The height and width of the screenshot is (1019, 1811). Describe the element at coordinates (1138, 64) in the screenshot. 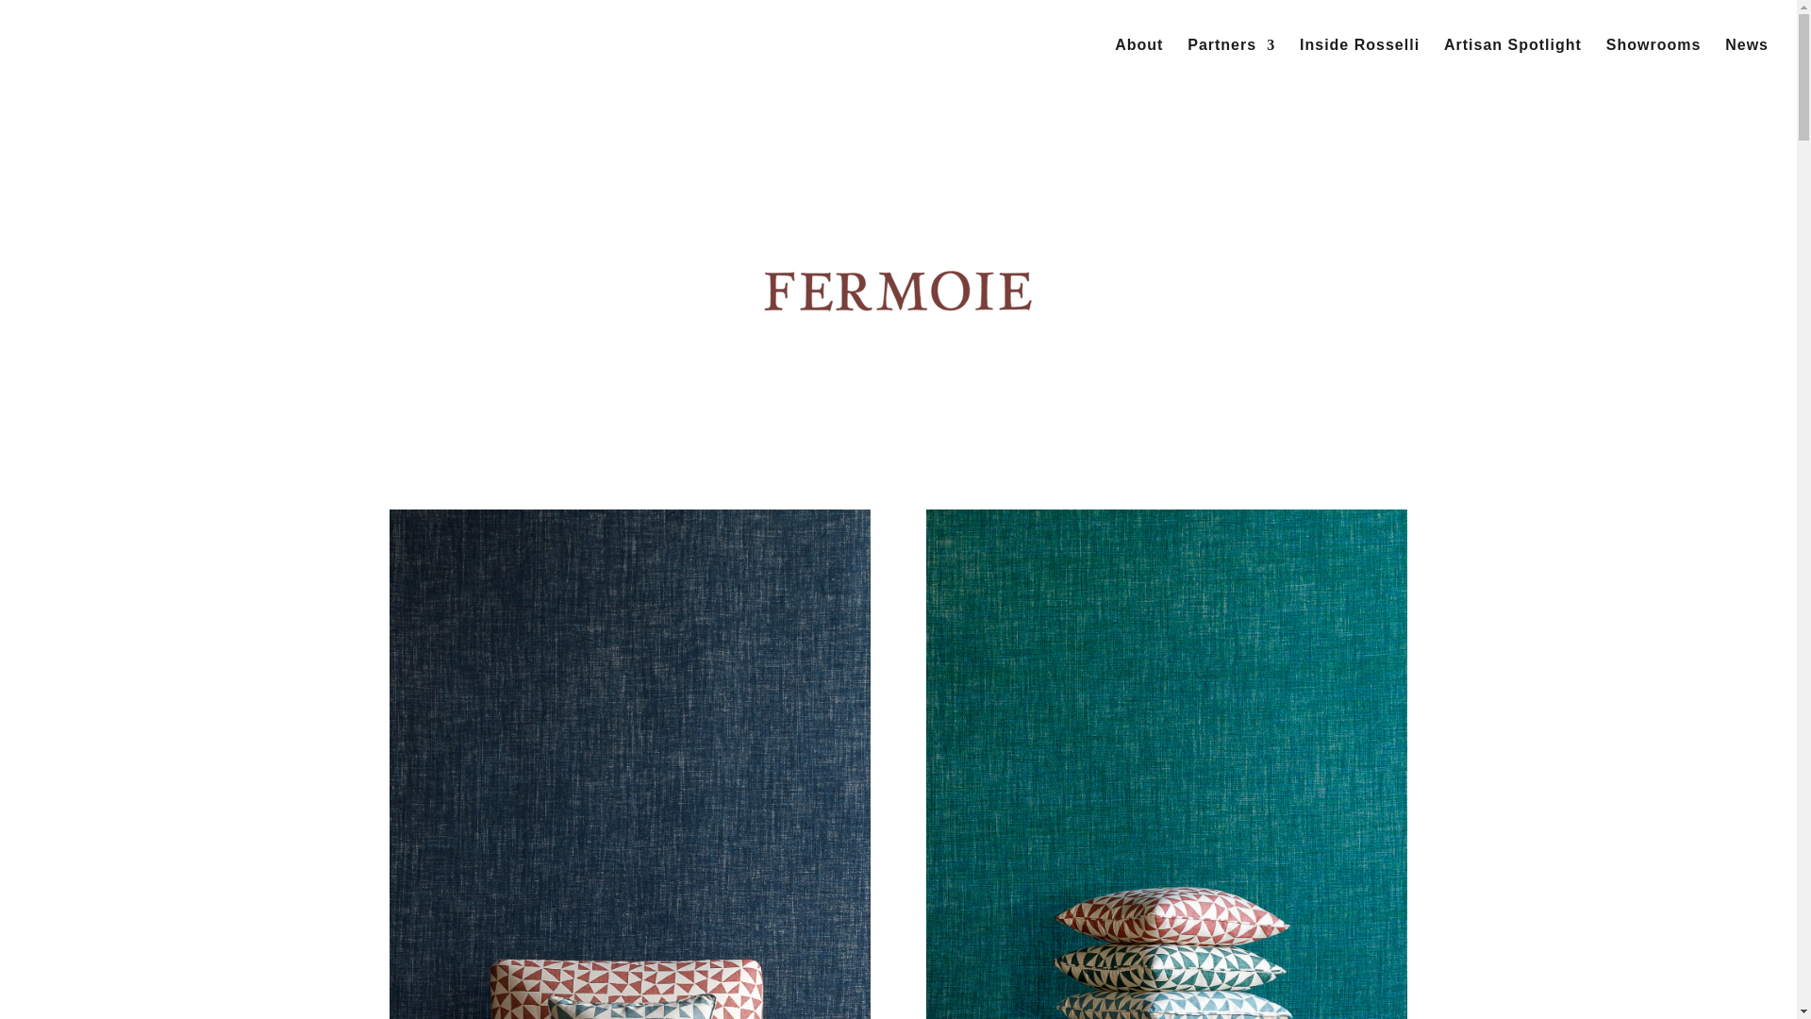

I see `About` at that location.